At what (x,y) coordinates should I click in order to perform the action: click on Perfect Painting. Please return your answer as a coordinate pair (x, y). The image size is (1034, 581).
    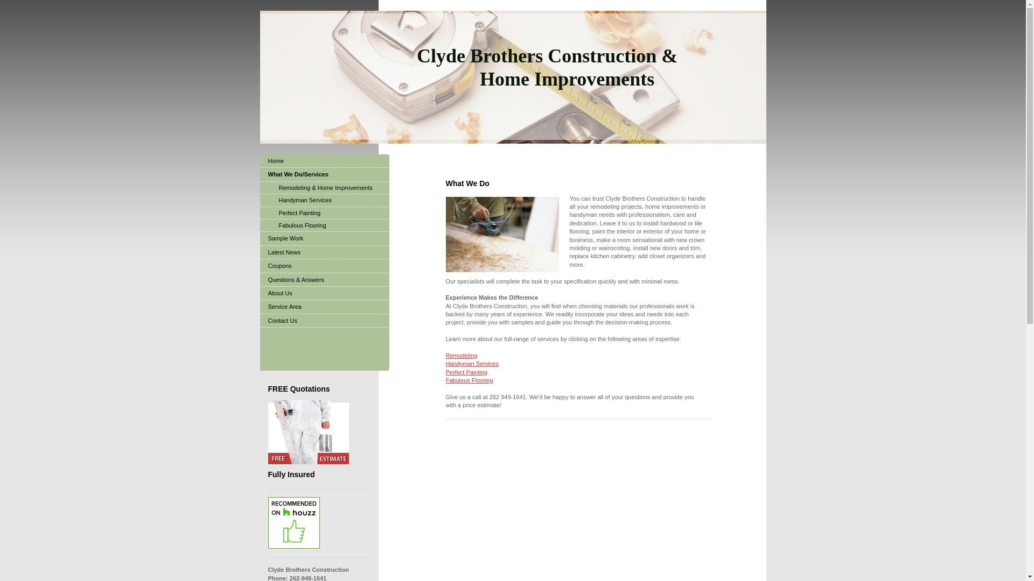
    Looking at the image, I should click on (324, 213).